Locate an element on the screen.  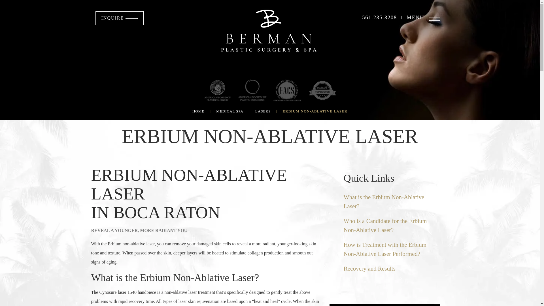
Who is a Candidate for the Erbium Non-Ablative Laser? is located at coordinates (389, 226).